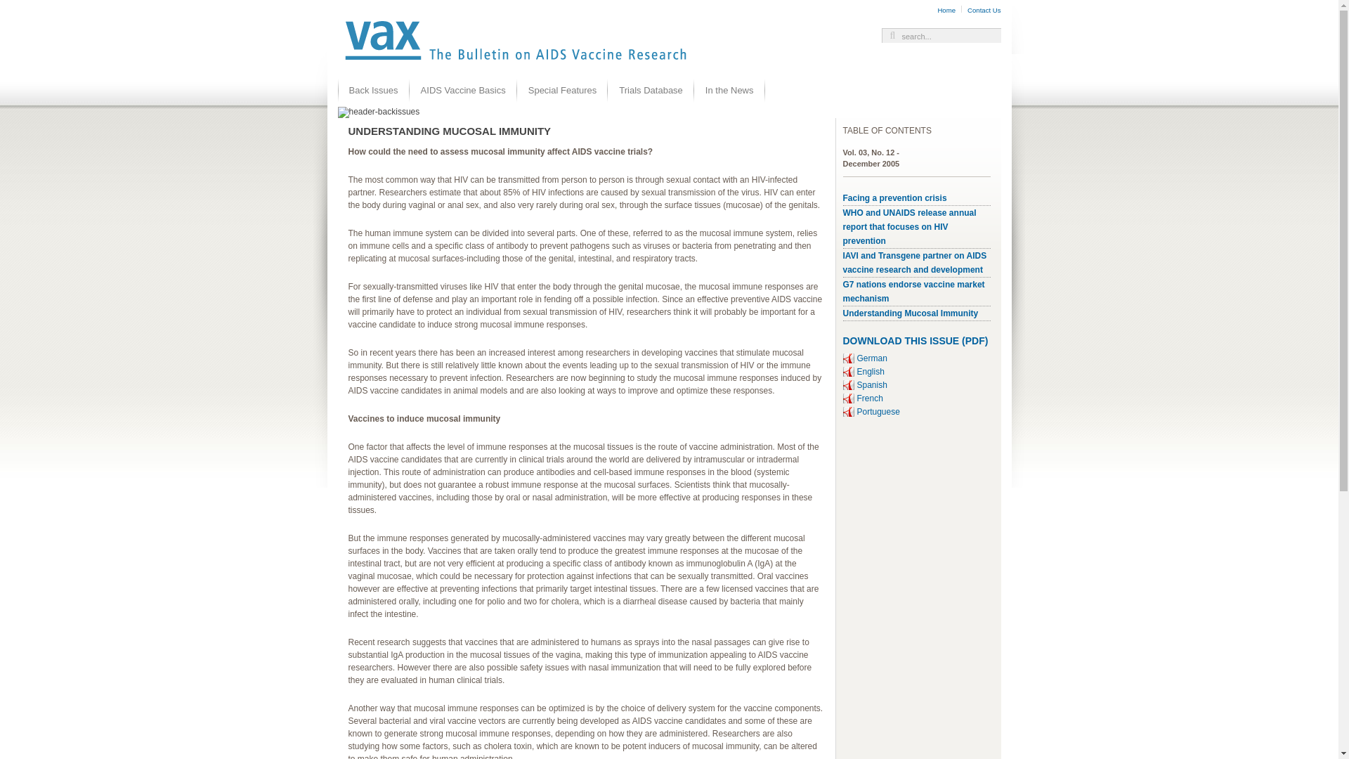  Describe the element at coordinates (870, 398) in the screenshot. I see `French` at that location.